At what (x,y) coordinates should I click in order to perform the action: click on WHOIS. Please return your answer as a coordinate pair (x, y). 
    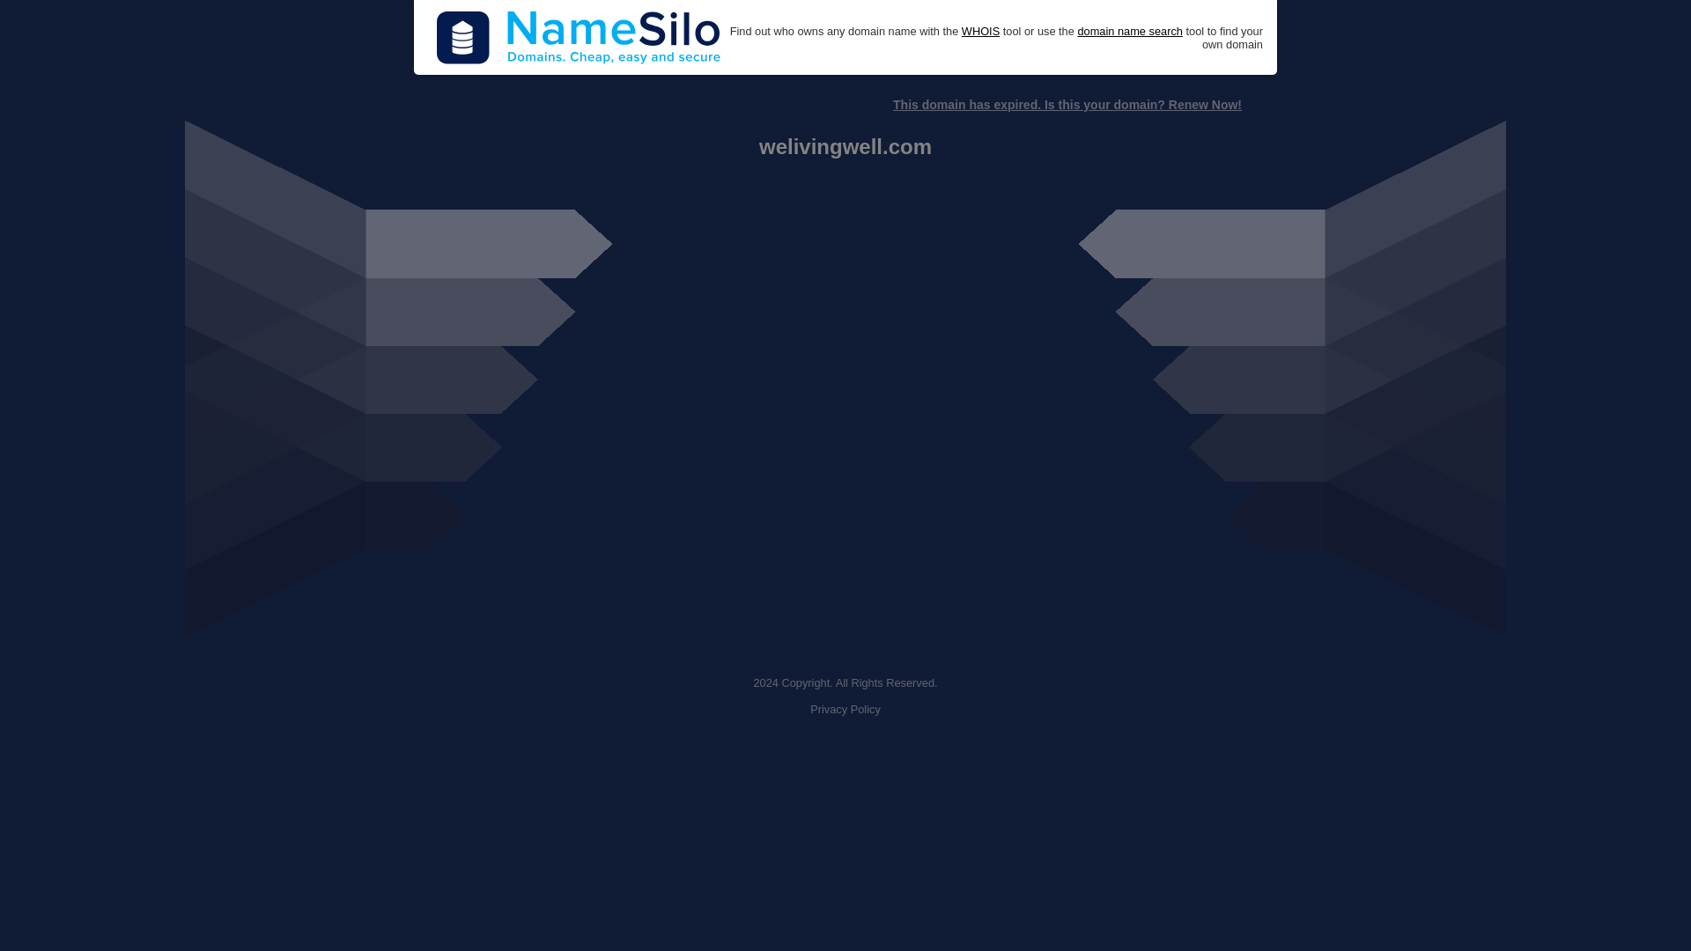
    Looking at the image, I should click on (980, 32).